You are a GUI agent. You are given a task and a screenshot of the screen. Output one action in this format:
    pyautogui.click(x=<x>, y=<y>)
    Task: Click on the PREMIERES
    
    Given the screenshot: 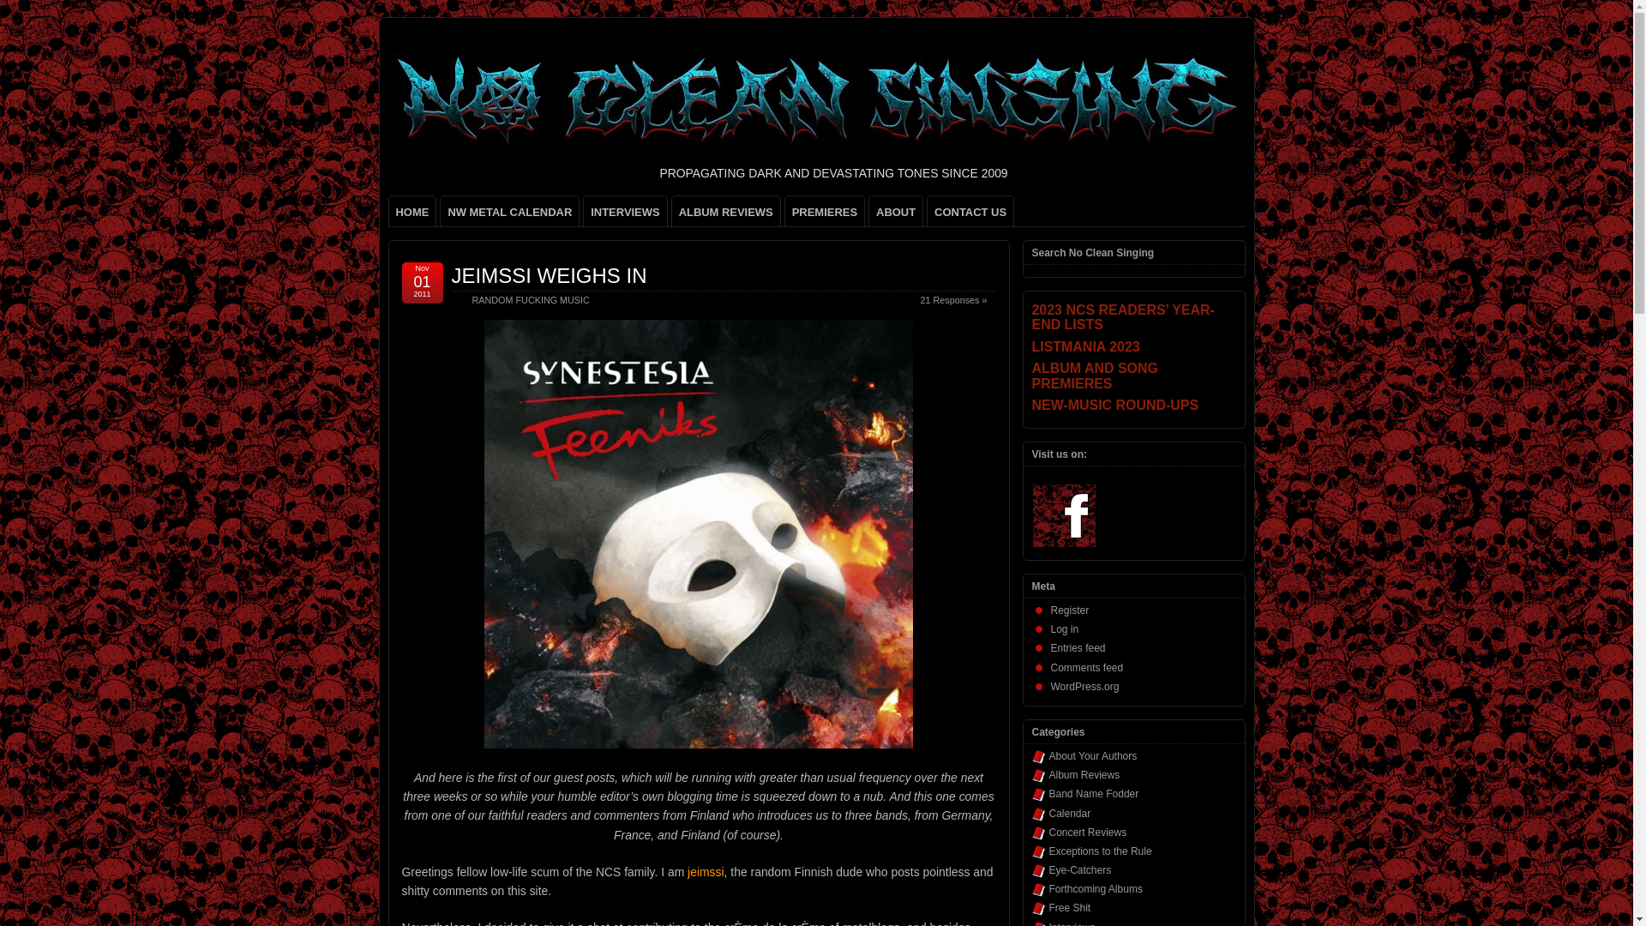 What is the action you would take?
    pyautogui.click(x=825, y=211)
    